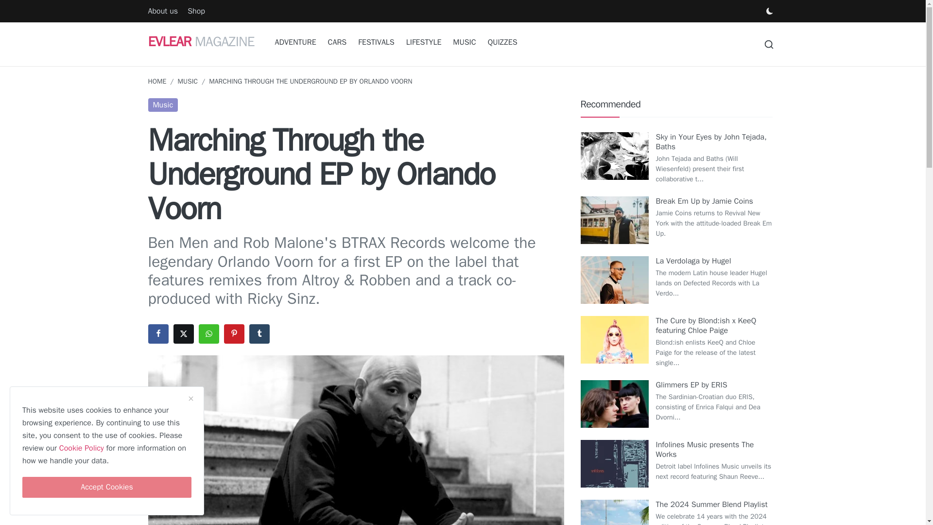 This screenshot has width=933, height=525. What do you see at coordinates (424, 42) in the screenshot?
I see `Lifestyle` at bounding box center [424, 42].